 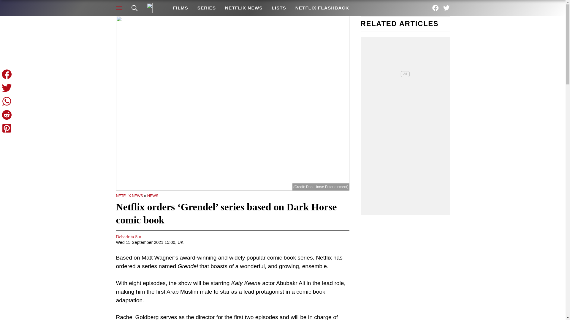 I want to click on Debadrita Sur, so click(x=128, y=236).